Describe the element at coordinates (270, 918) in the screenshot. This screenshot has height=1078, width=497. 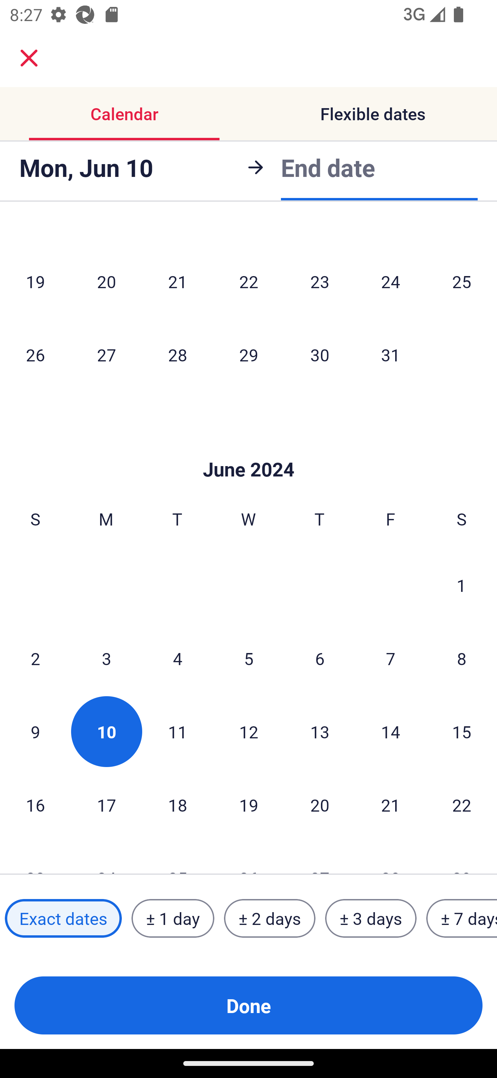
I see `± 2 days` at that location.